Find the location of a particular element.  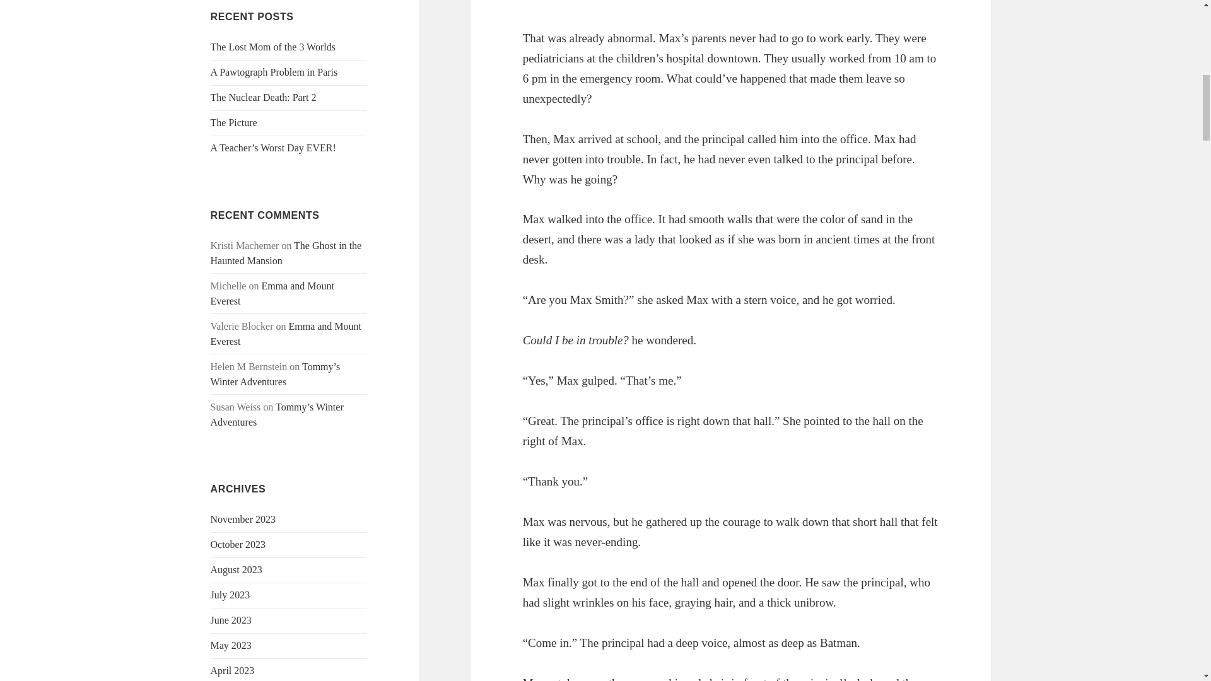

July 2023 is located at coordinates (231, 595).